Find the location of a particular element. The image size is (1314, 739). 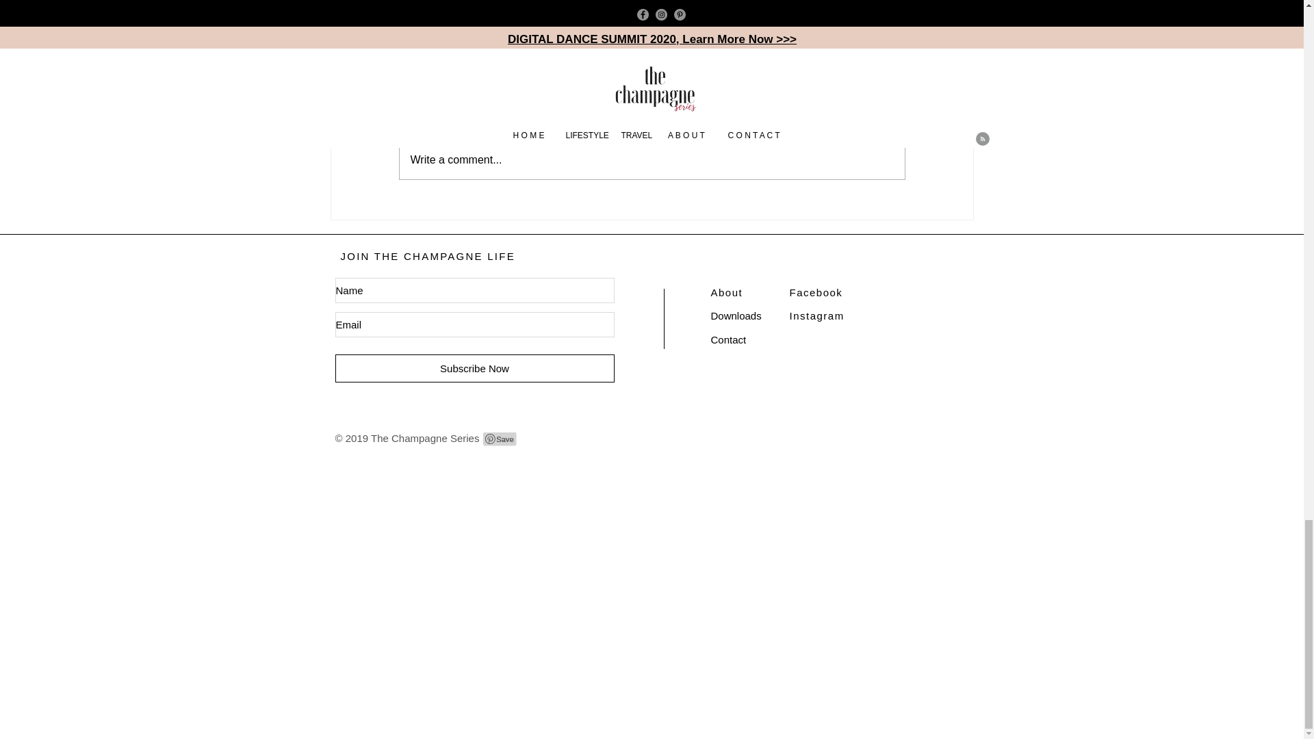

Pin to Pinterest is located at coordinates (500, 439).